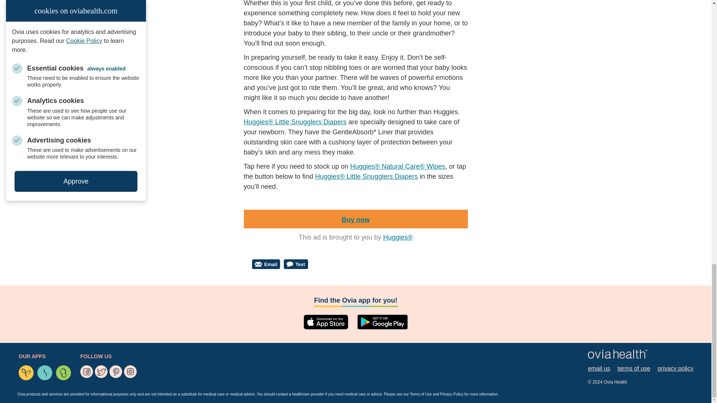 This screenshot has width=717, height=403. Describe the element at coordinates (675, 369) in the screenshot. I see `privacy policy` at that location.